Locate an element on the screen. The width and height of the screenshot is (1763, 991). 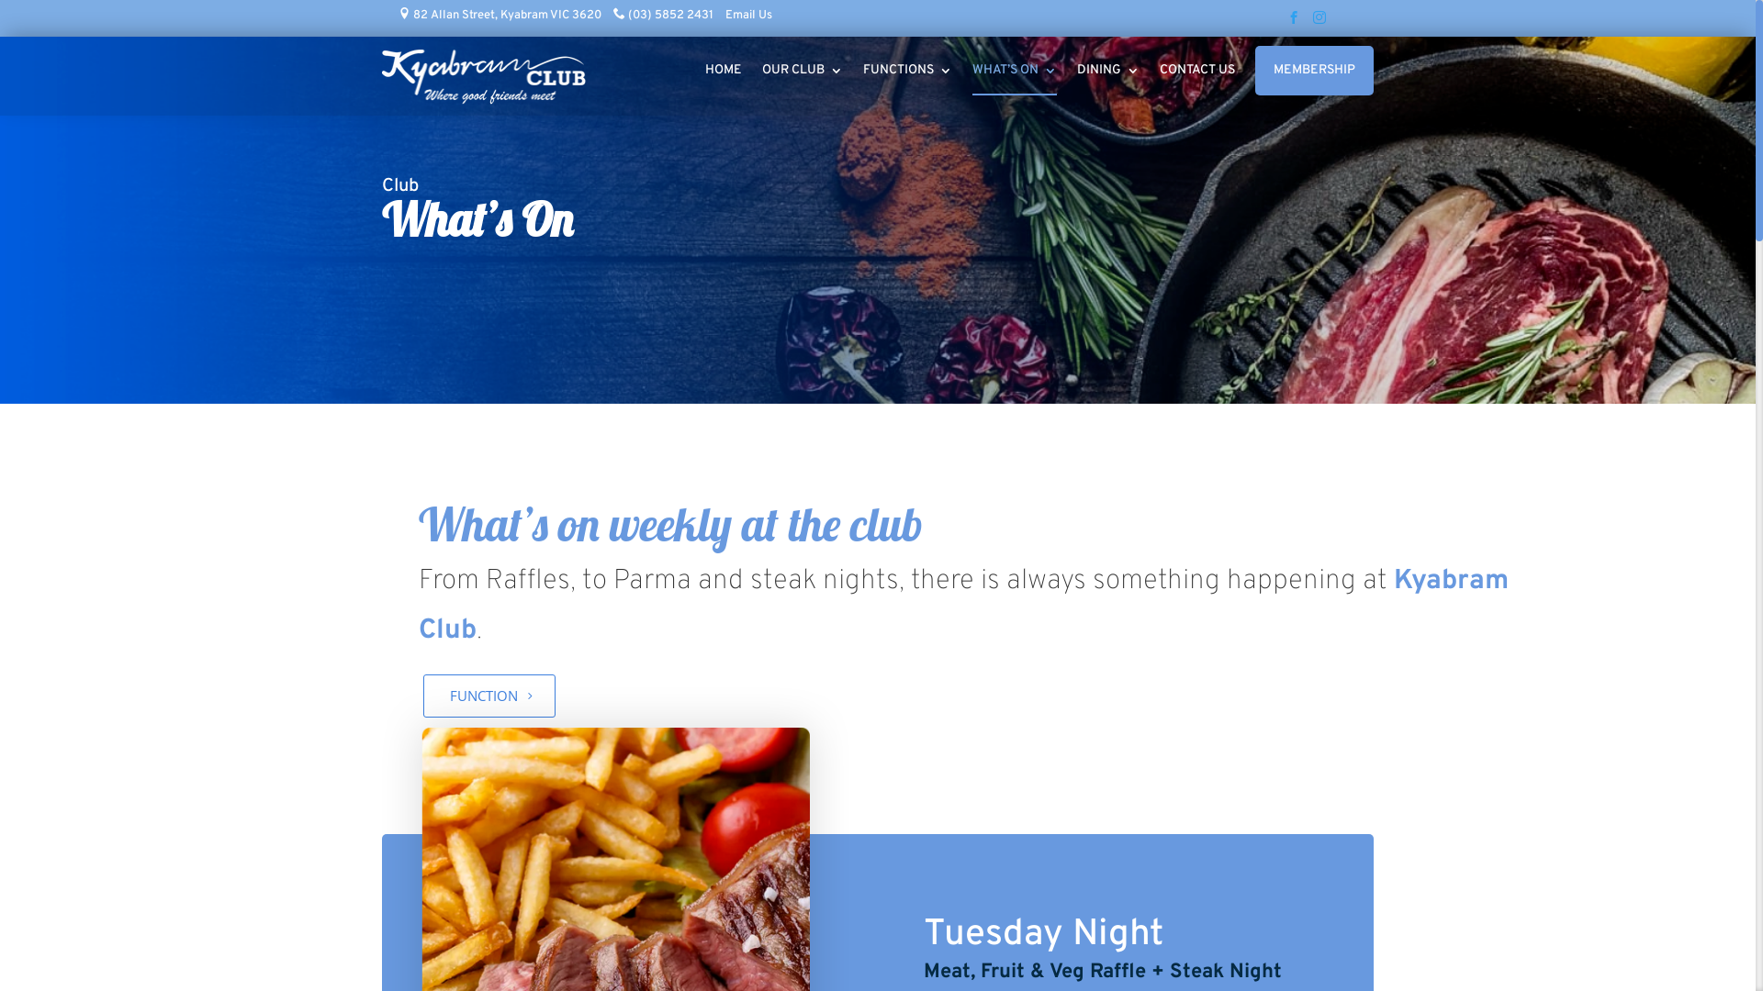
OUR CLUB is located at coordinates (803, 80).